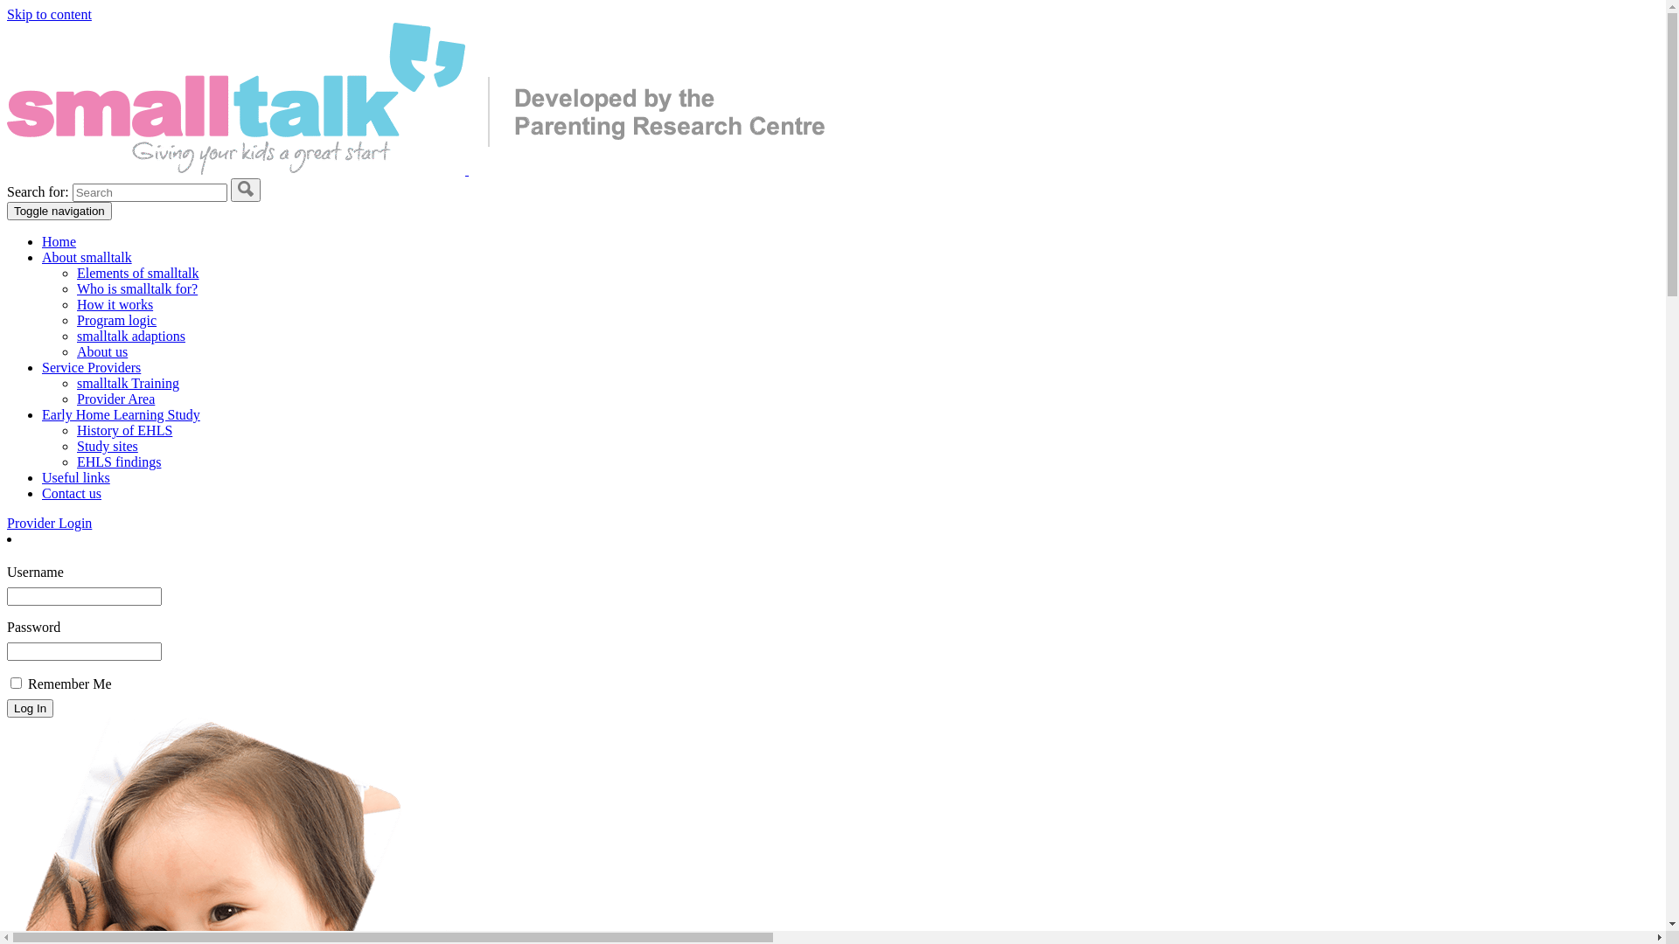 Image resolution: width=1679 pixels, height=944 pixels. What do you see at coordinates (30, 708) in the screenshot?
I see `Log In` at bounding box center [30, 708].